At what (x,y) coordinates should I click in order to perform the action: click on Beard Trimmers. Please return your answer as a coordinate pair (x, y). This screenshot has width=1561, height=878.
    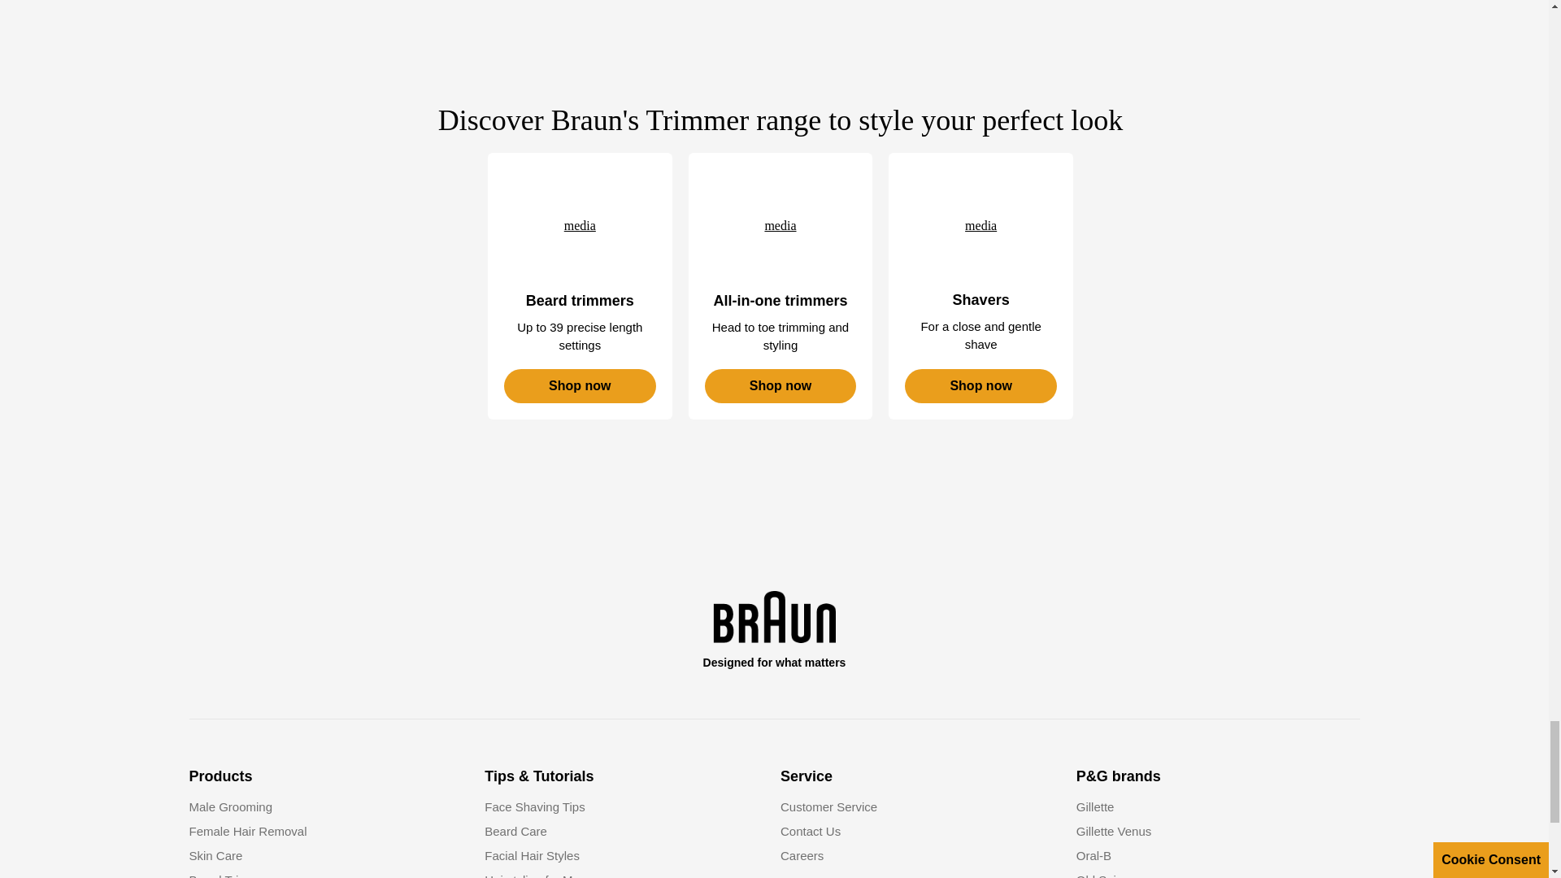
    Looking at the image, I should click on (233, 875).